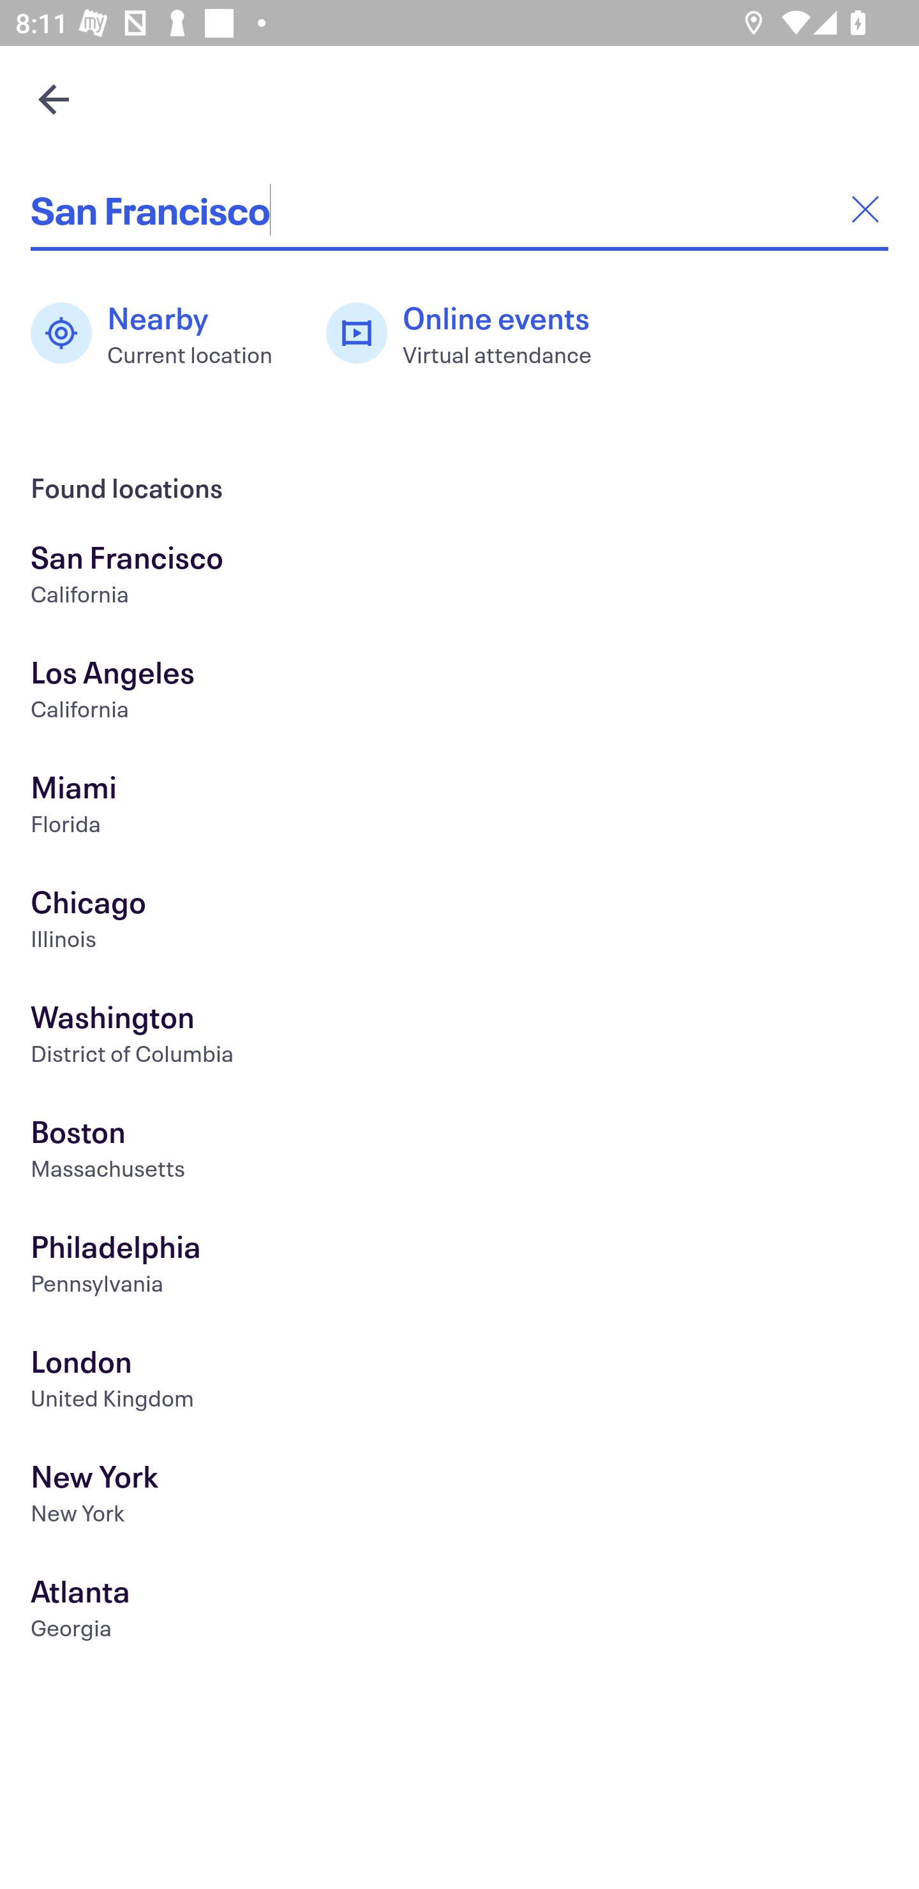 This screenshot has height=1889, width=919. What do you see at coordinates (459, 1612) in the screenshot?
I see `Atlanta Georgia` at bounding box center [459, 1612].